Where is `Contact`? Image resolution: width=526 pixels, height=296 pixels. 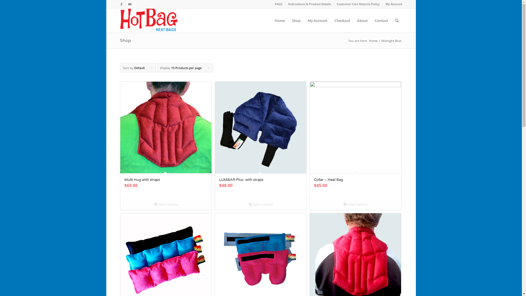
Contact is located at coordinates (381, 21).